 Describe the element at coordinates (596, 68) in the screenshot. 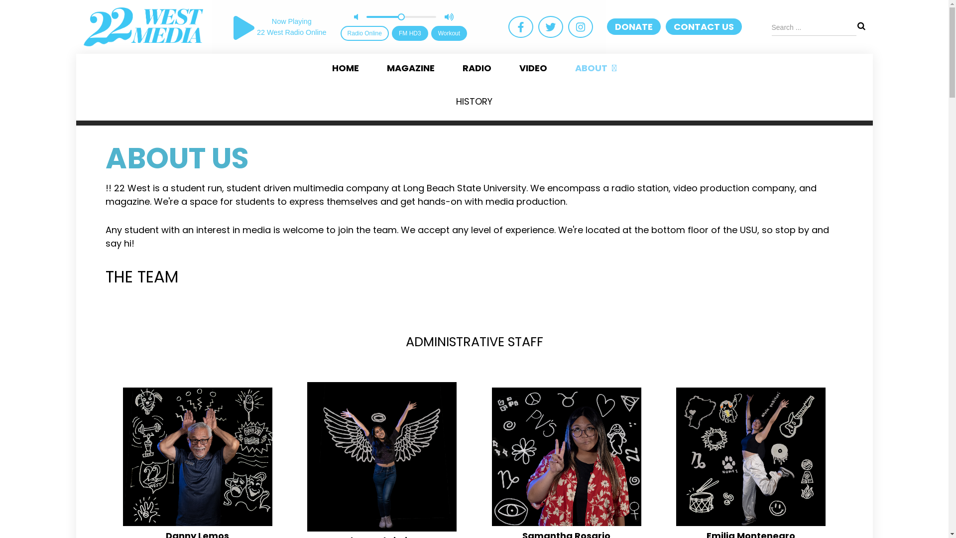

I see `ABOUT` at that location.